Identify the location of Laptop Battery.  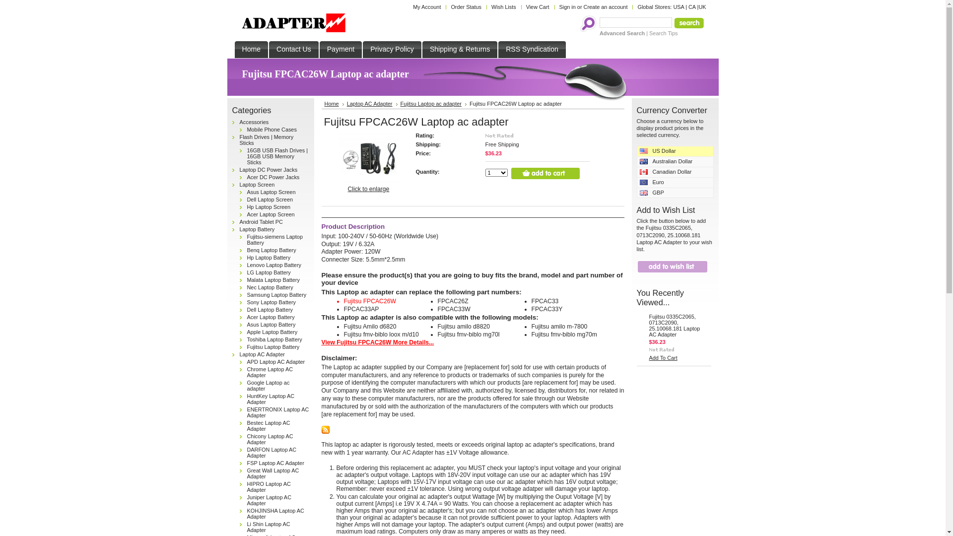
(257, 229).